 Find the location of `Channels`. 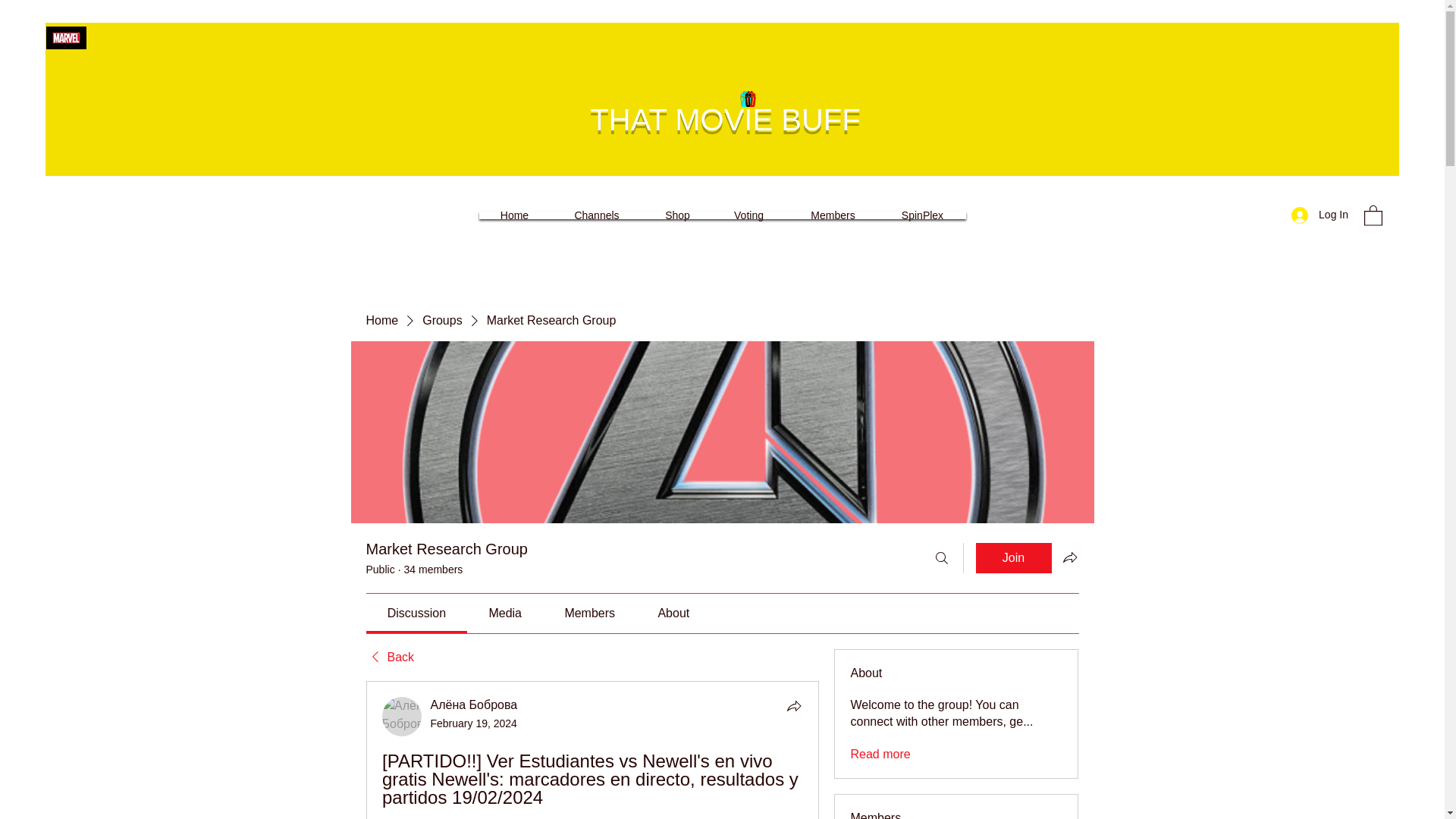

Channels is located at coordinates (596, 215).